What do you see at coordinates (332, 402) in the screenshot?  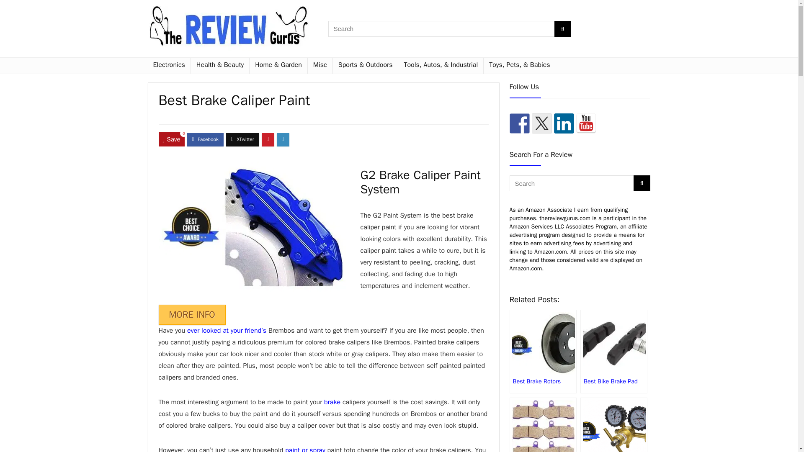 I see `brake` at bounding box center [332, 402].